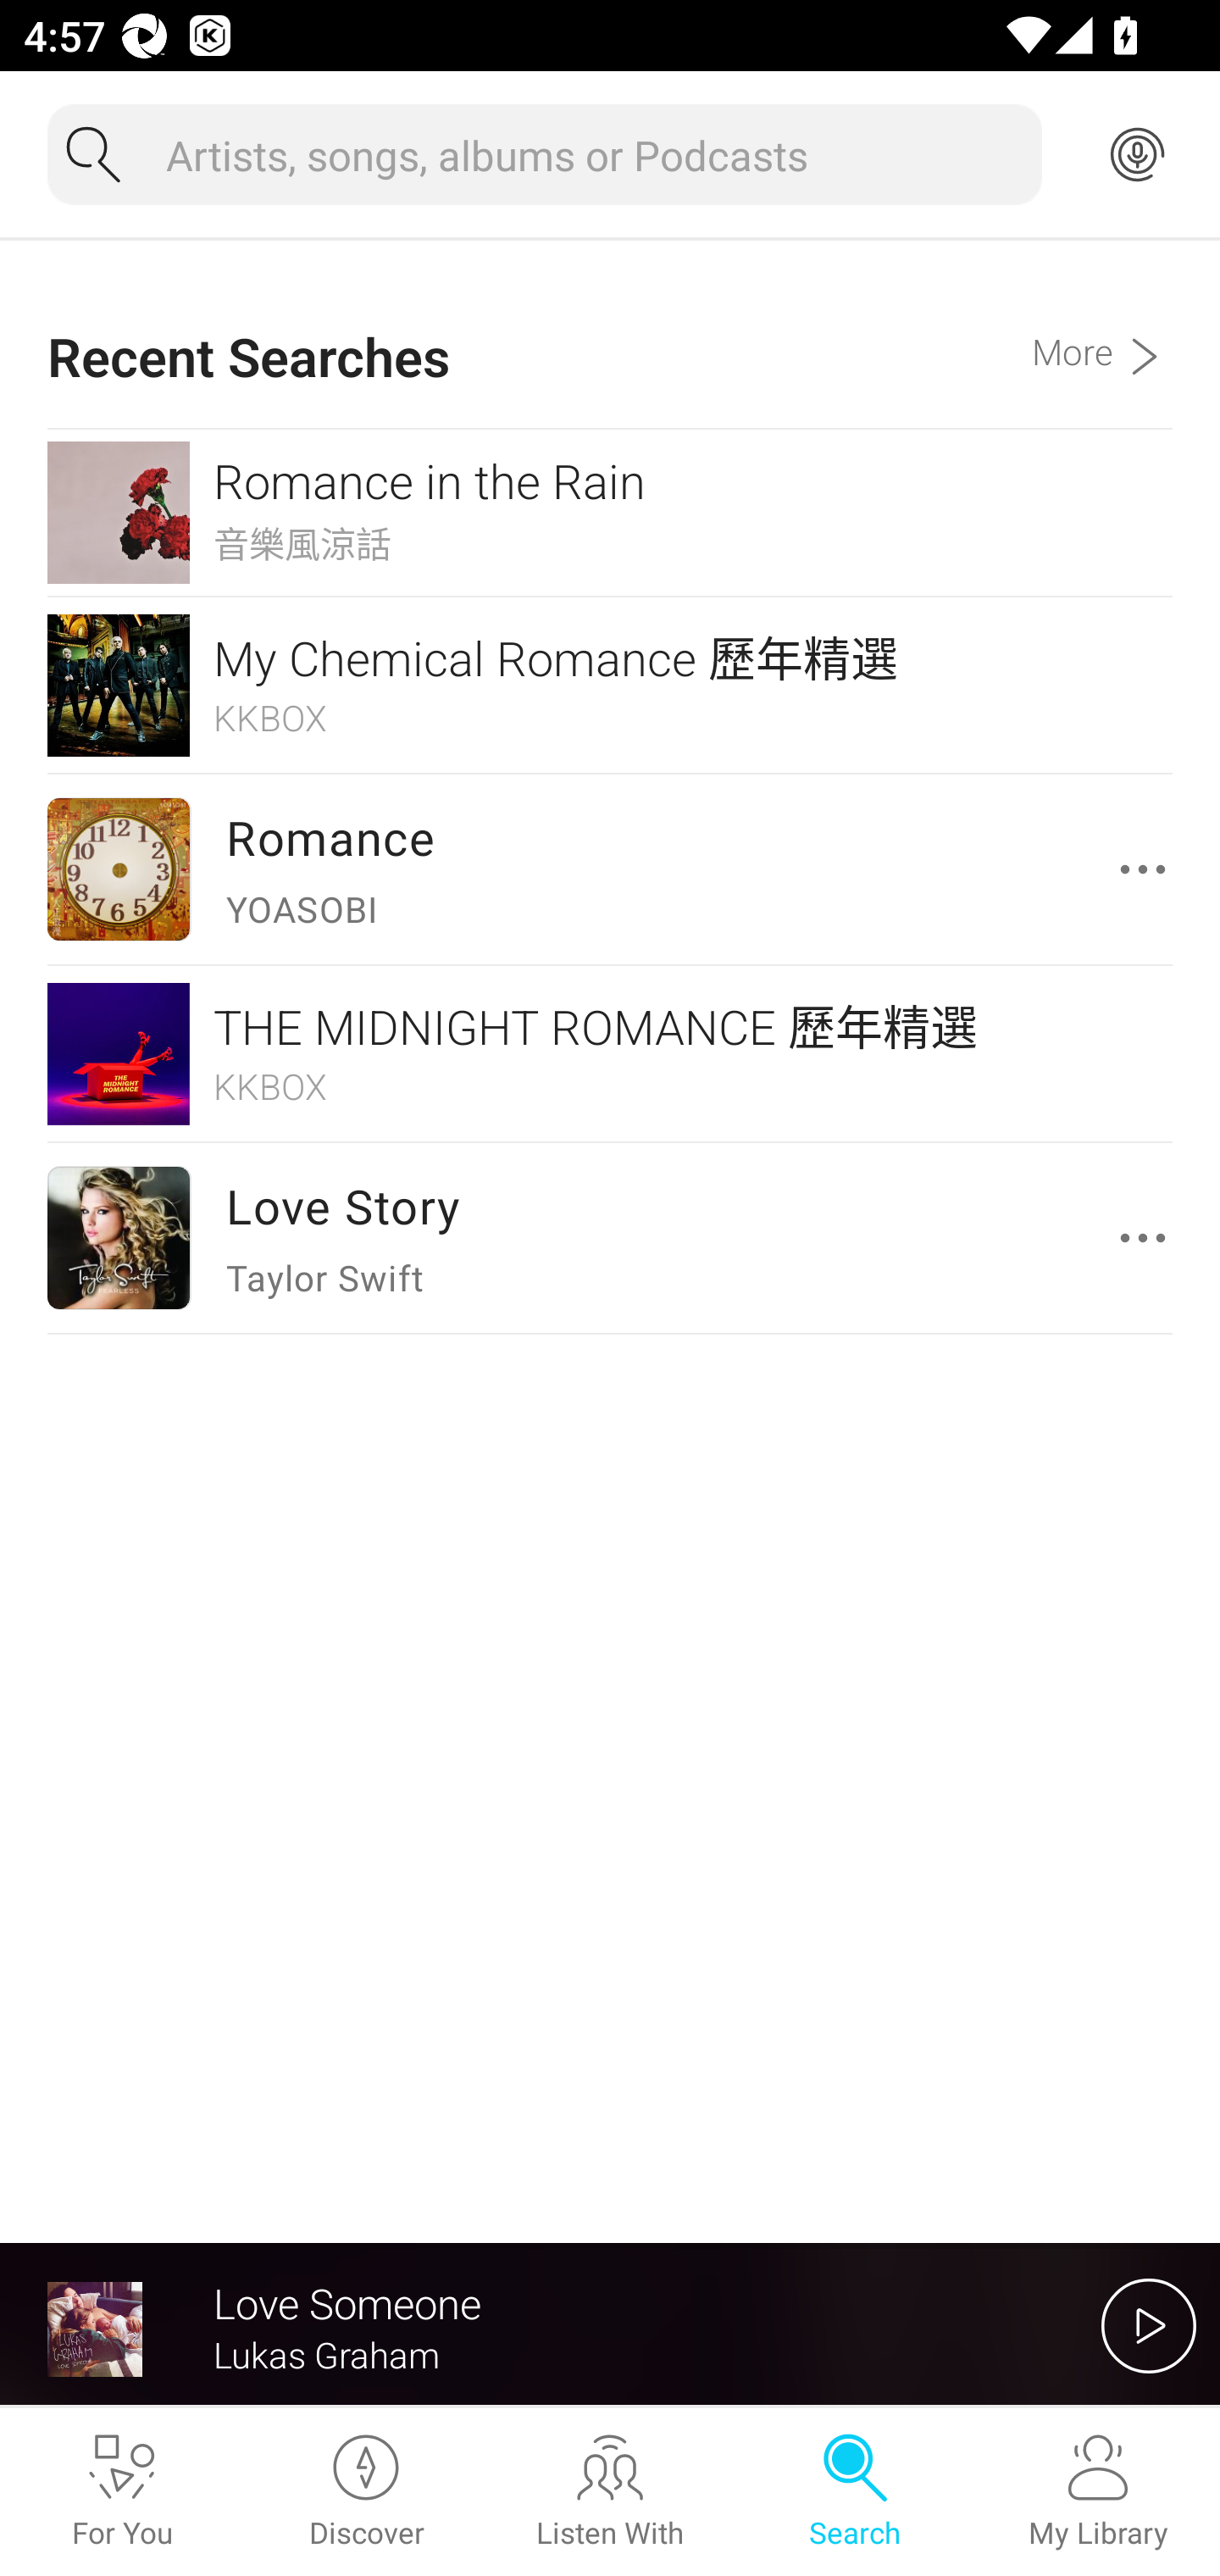 The height and width of the screenshot is (2576, 1220). Describe the element at coordinates (1137, 154) in the screenshot. I see `Music recognition` at that location.